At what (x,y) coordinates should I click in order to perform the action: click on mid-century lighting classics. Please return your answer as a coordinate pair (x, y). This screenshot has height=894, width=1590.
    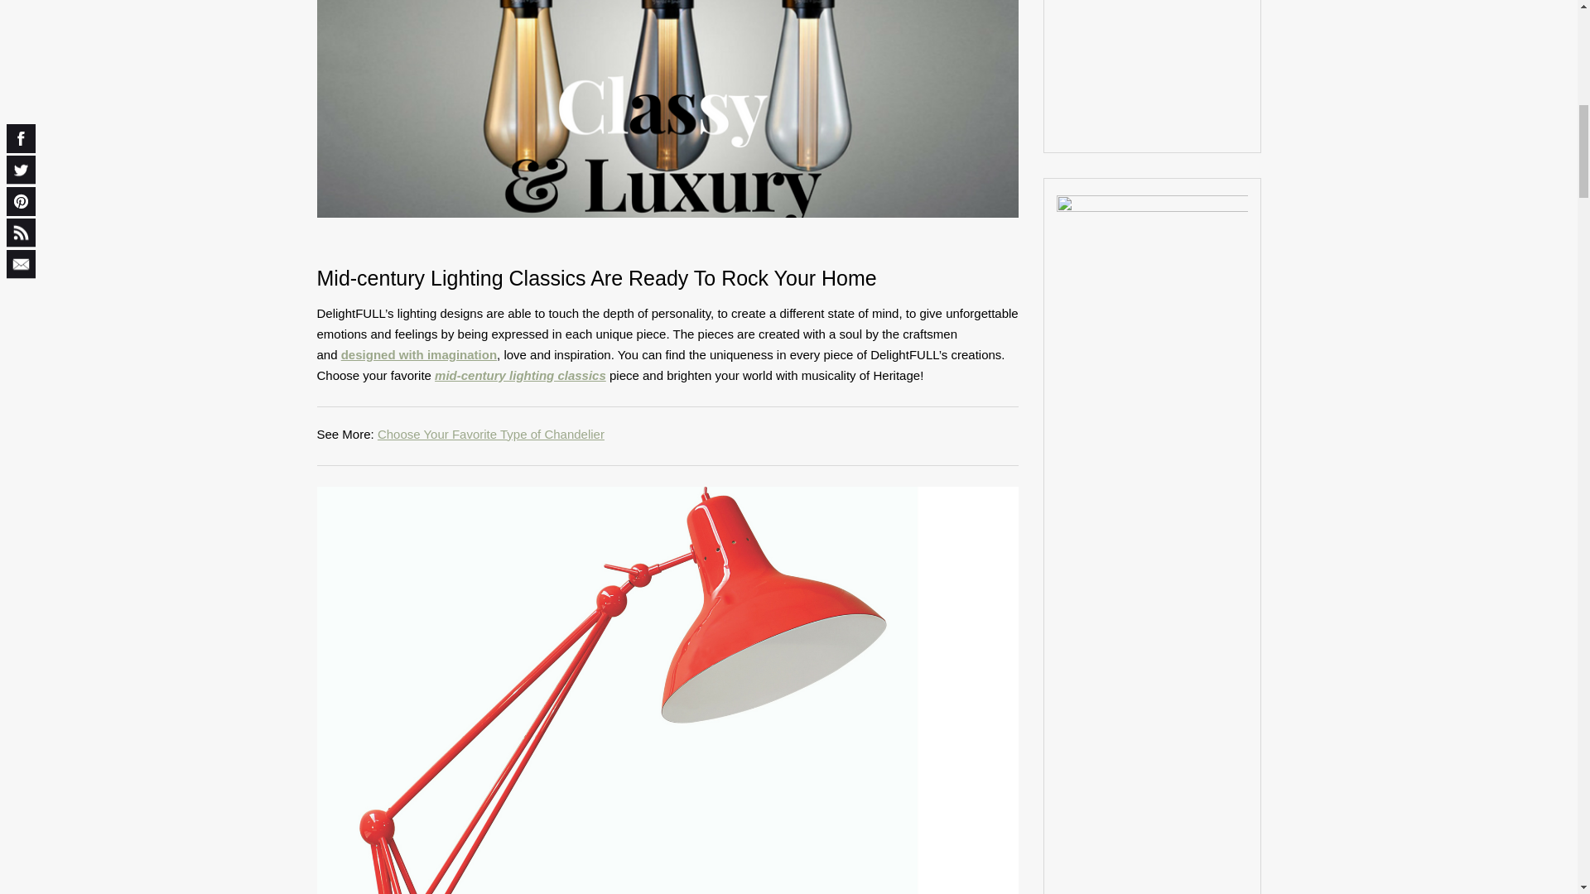
    Looking at the image, I should click on (520, 375).